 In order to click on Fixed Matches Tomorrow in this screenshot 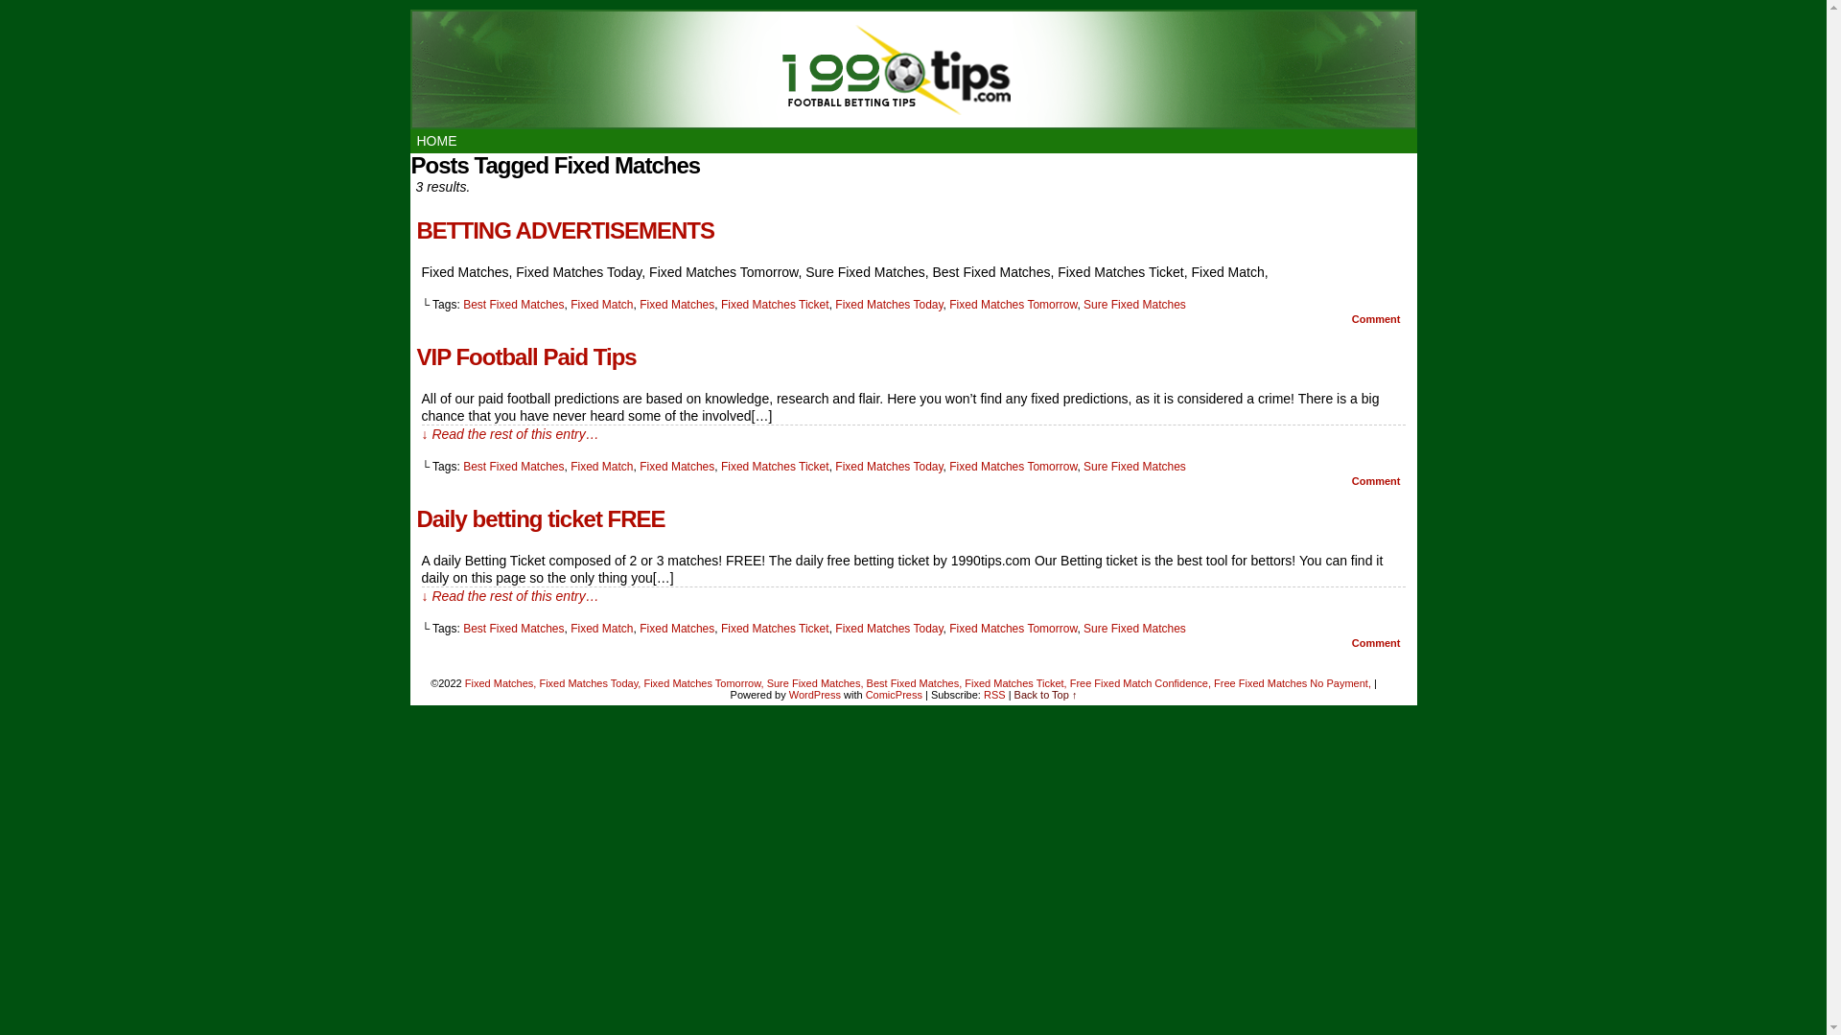, I will do `click(1013, 467)`.